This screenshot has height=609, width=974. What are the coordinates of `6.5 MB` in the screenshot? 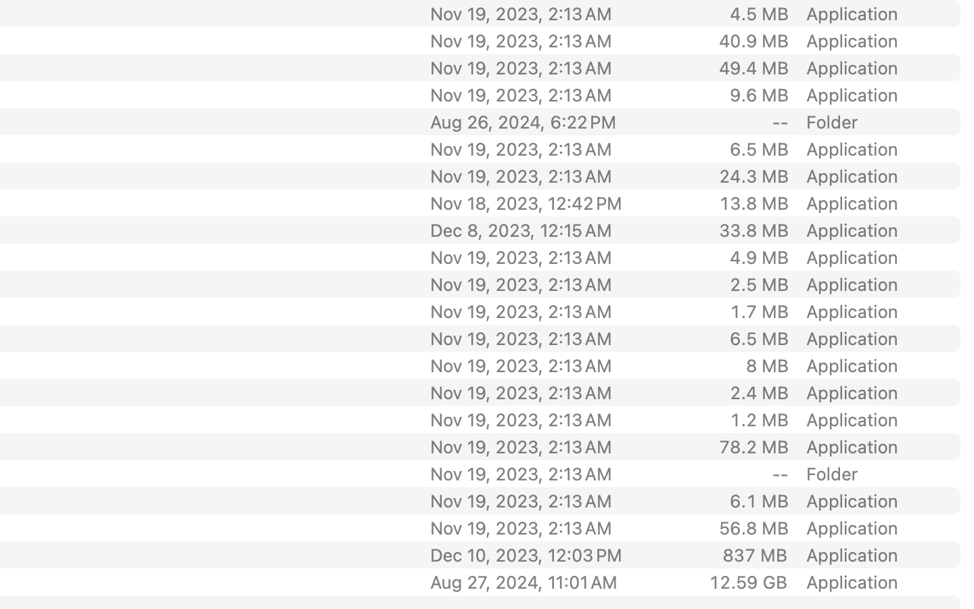 It's located at (759, 338).